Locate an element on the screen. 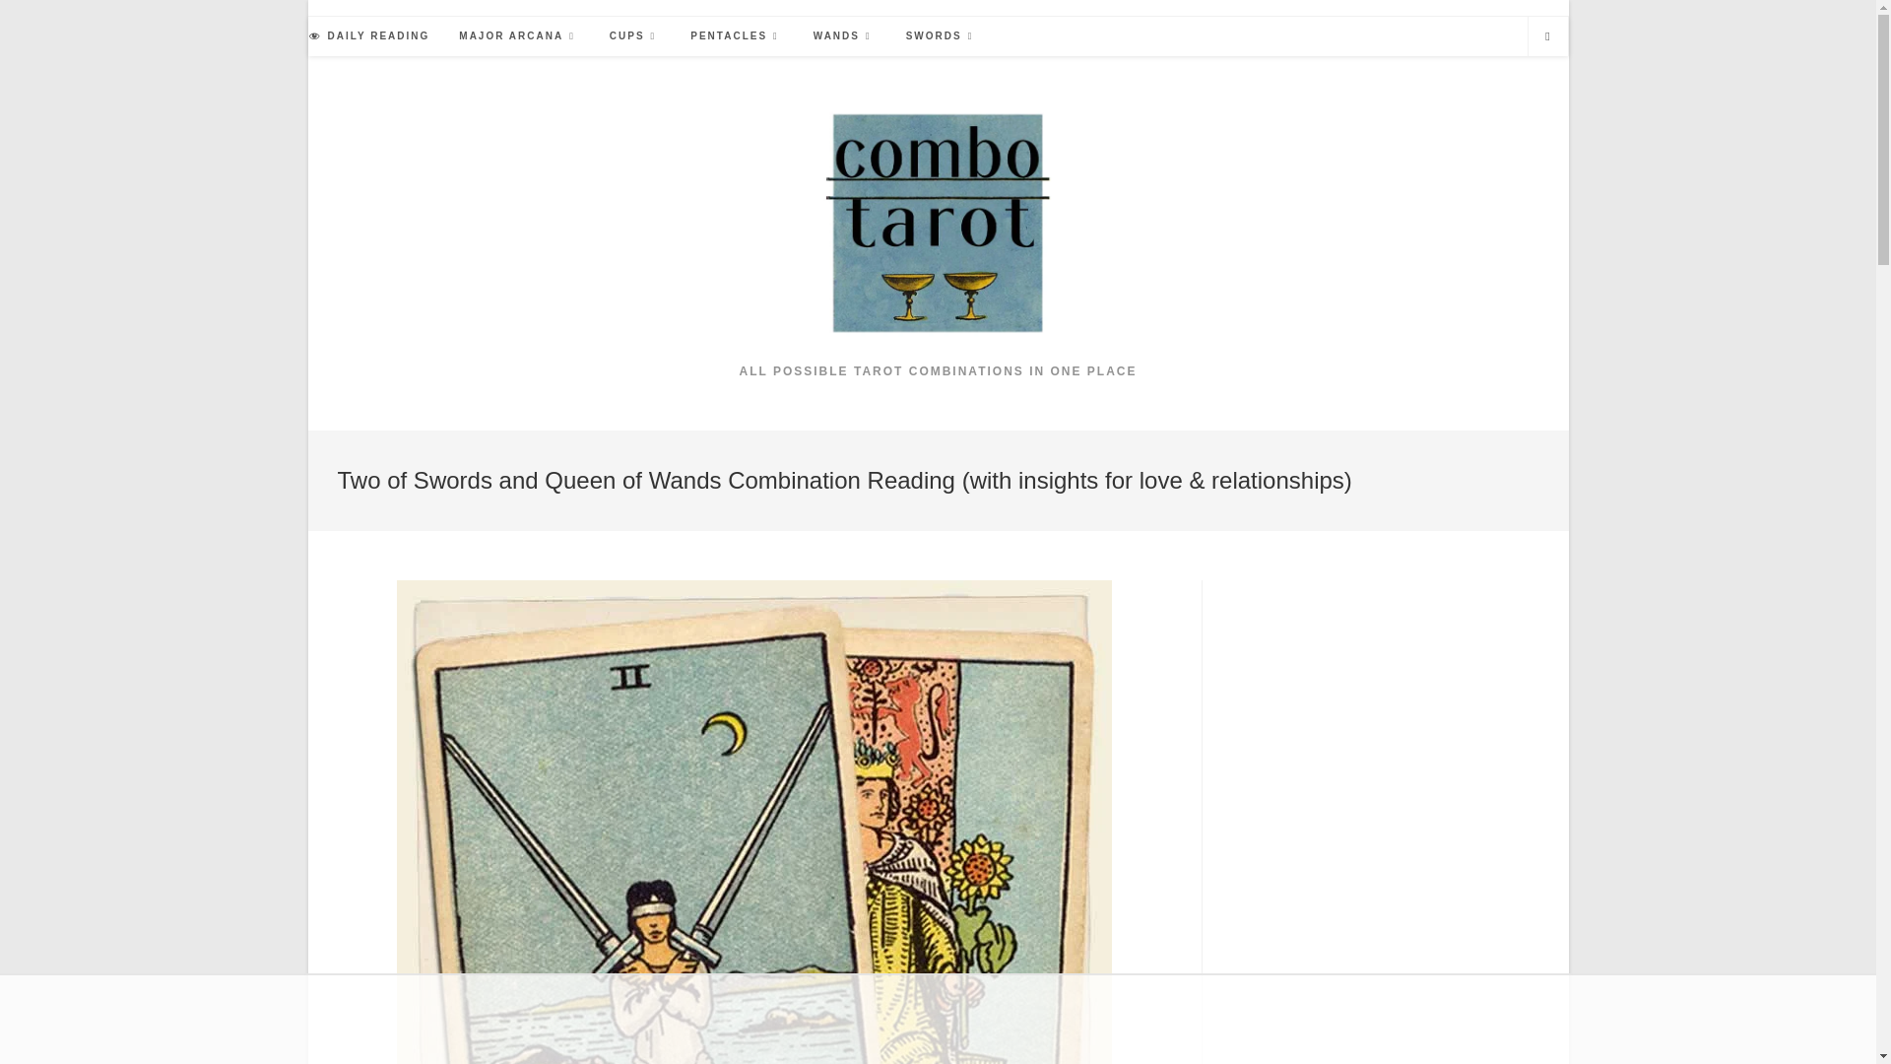  CUPS is located at coordinates (634, 36).